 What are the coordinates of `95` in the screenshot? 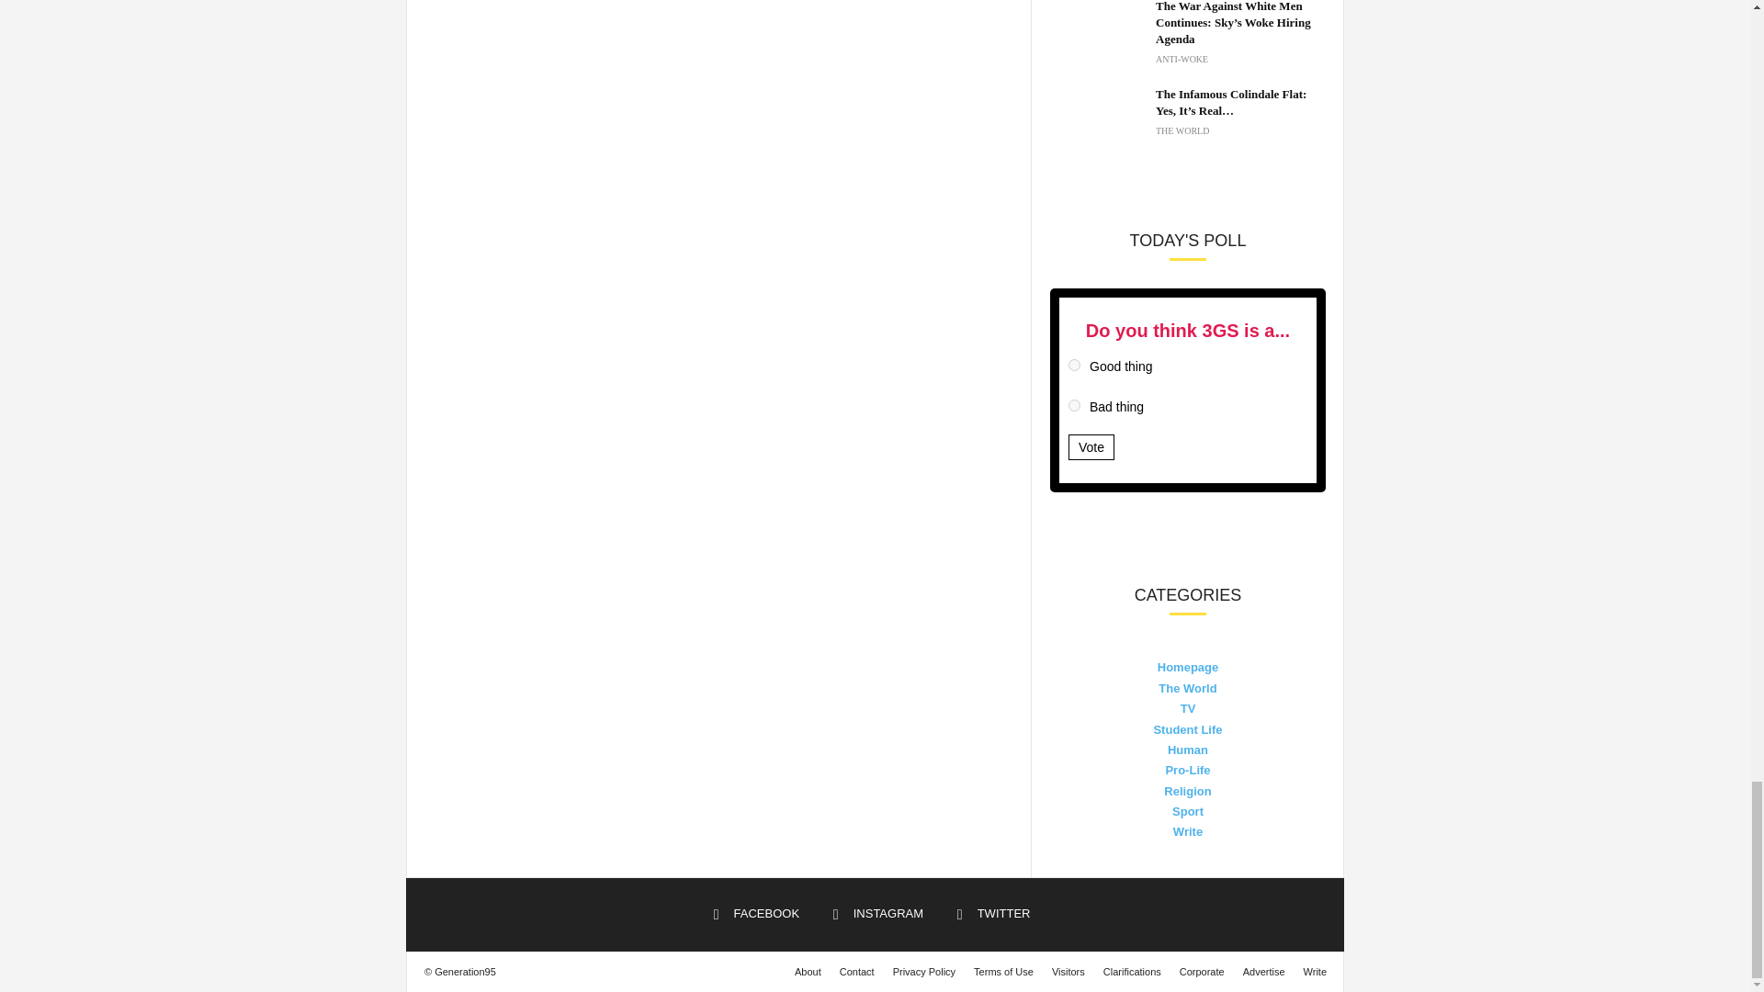 It's located at (1074, 406).